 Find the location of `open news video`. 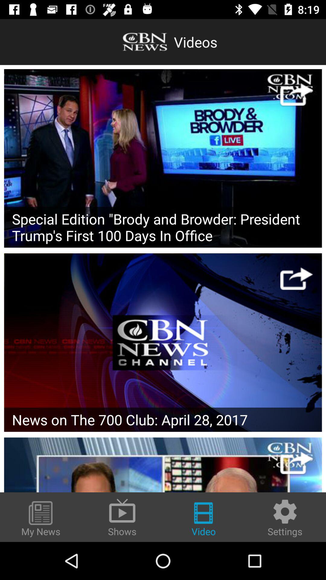

open news video is located at coordinates (163, 343).